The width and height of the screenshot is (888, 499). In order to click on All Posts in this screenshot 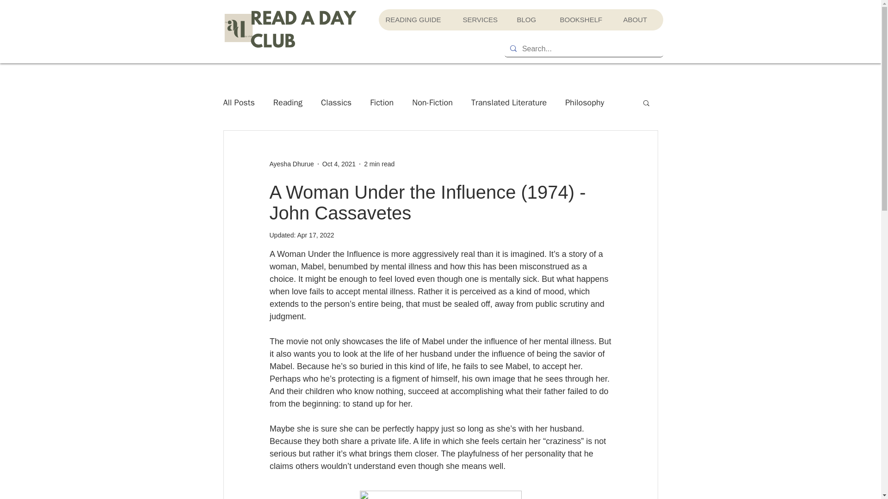, I will do `click(238, 103)`.